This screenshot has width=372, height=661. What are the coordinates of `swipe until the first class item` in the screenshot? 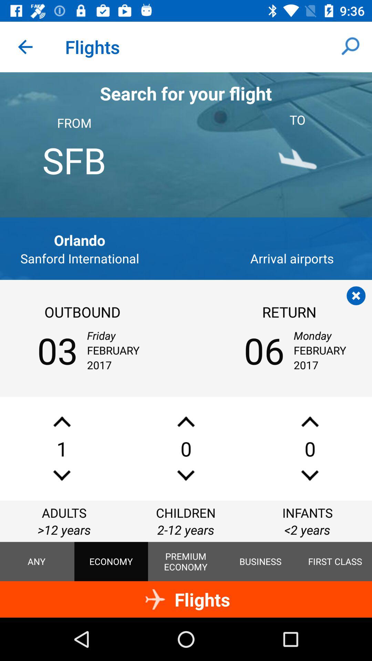 It's located at (335, 562).